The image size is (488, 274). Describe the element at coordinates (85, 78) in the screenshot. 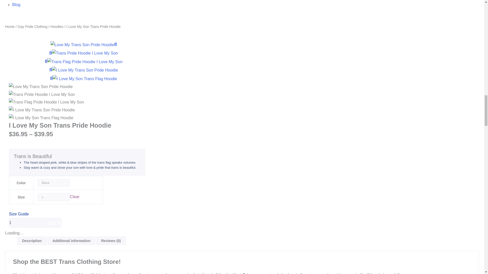

I see `I Love My Son Trans Flag Hoodie` at that location.